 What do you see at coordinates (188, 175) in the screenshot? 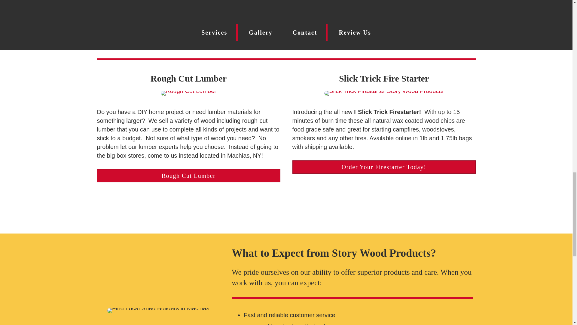
I see `Rough Cut Lumber` at bounding box center [188, 175].